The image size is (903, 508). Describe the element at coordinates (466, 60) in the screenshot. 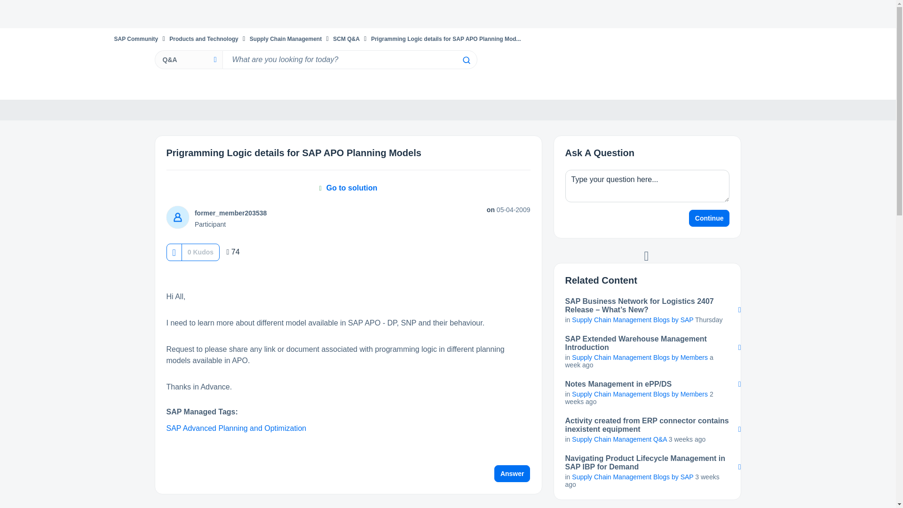

I see `Search` at that location.